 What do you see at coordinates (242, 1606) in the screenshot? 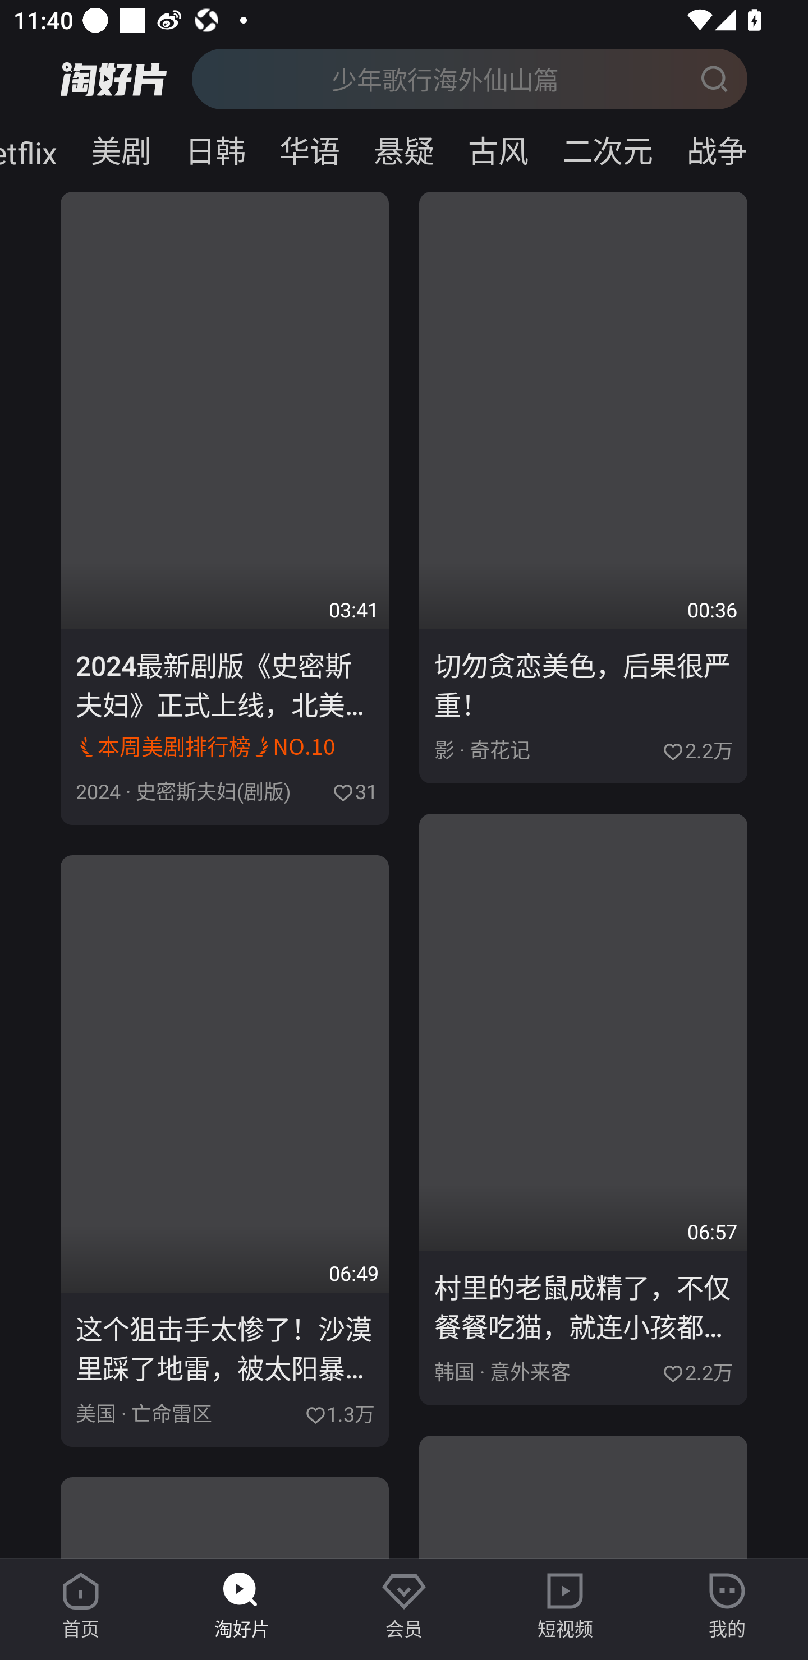
I see `淘好片` at bounding box center [242, 1606].